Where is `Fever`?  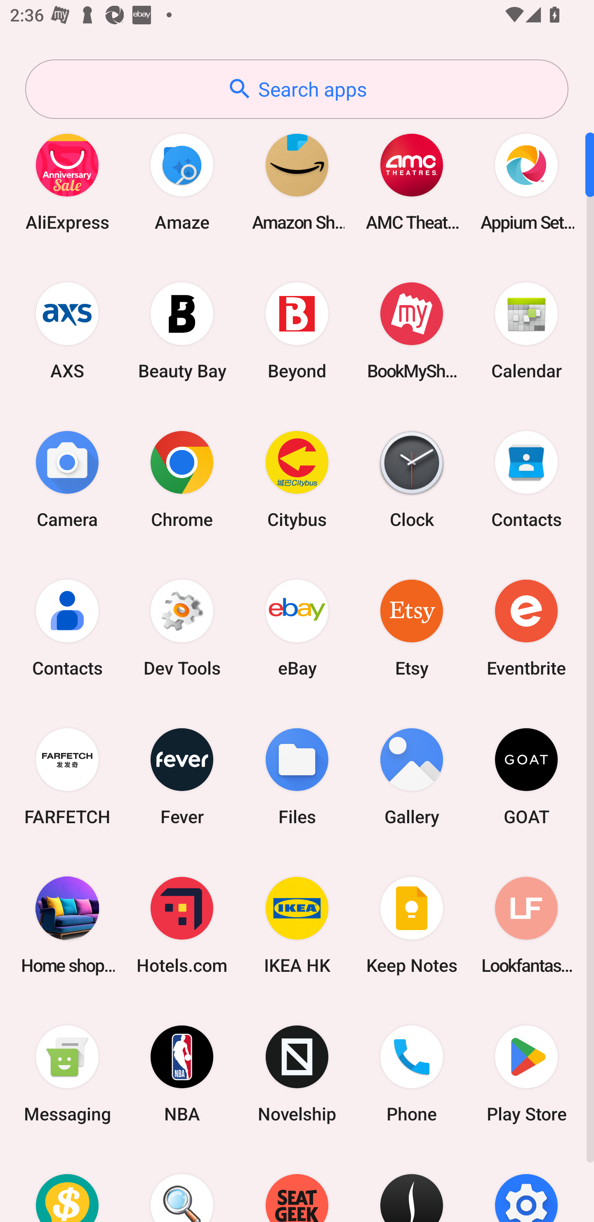
Fever is located at coordinates (182, 776).